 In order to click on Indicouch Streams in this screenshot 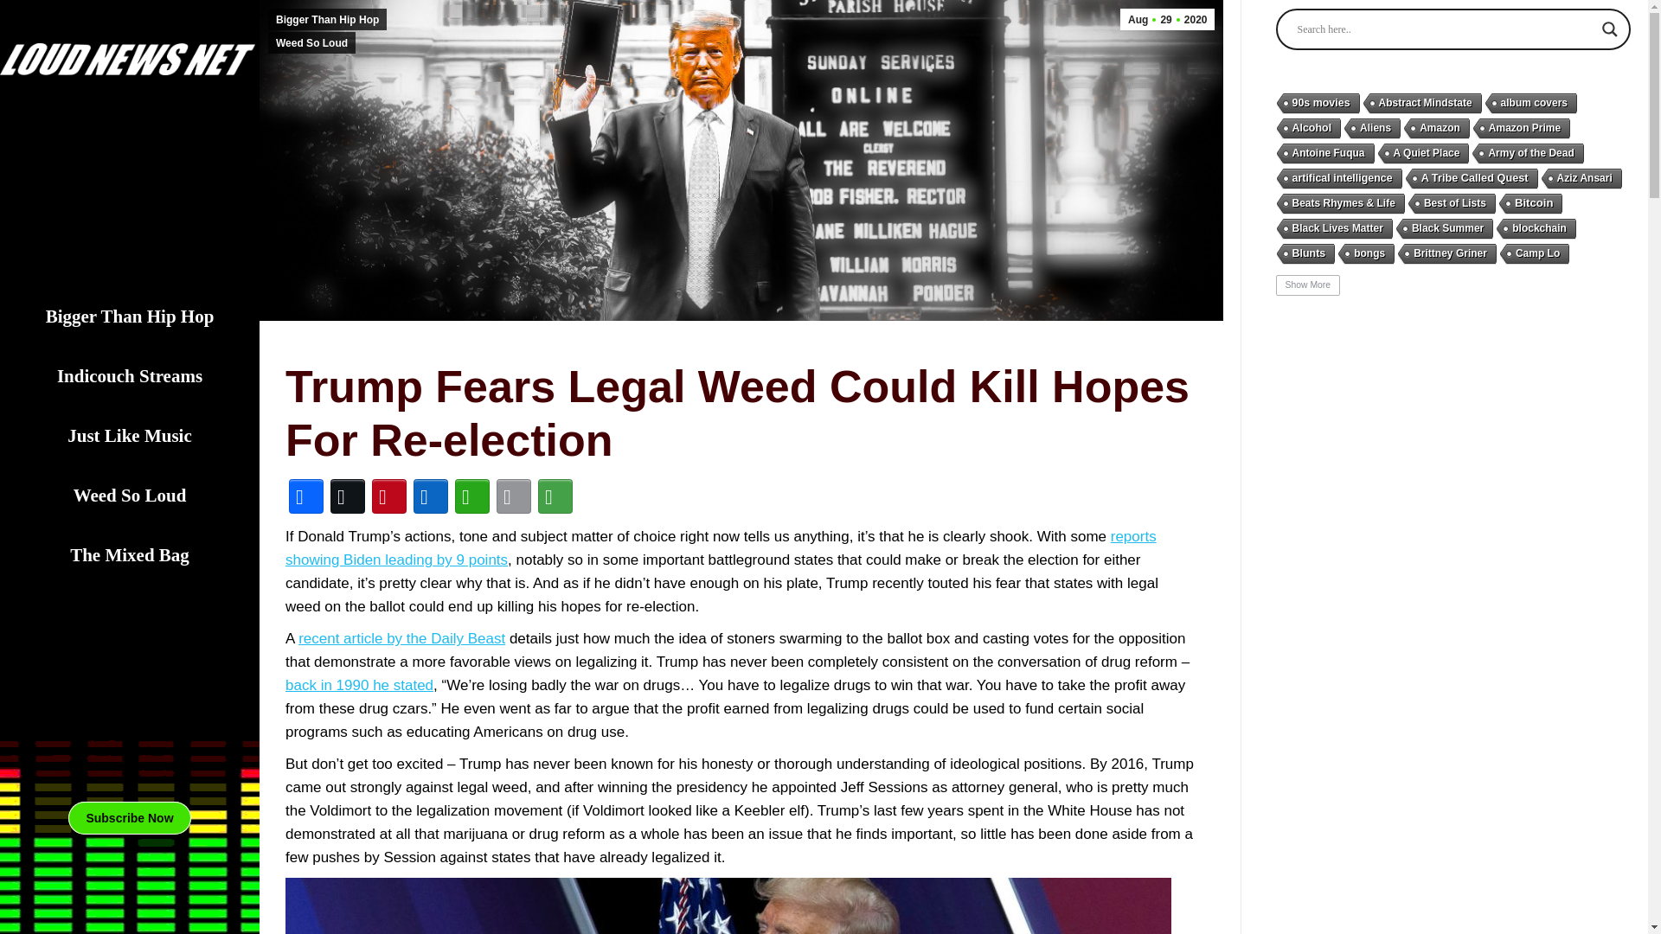, I will do `click(130, 377)`.